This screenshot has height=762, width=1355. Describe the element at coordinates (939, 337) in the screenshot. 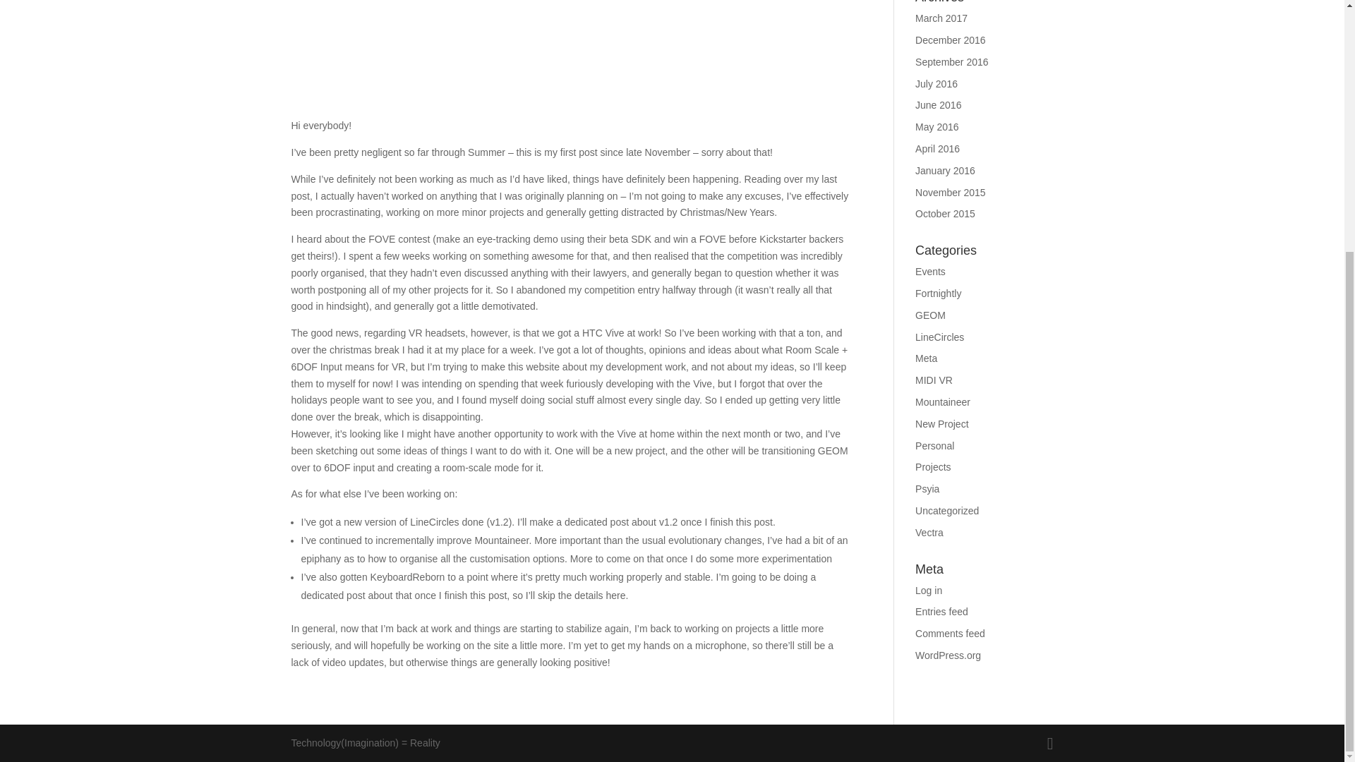

I see `LineCircles` at that location.